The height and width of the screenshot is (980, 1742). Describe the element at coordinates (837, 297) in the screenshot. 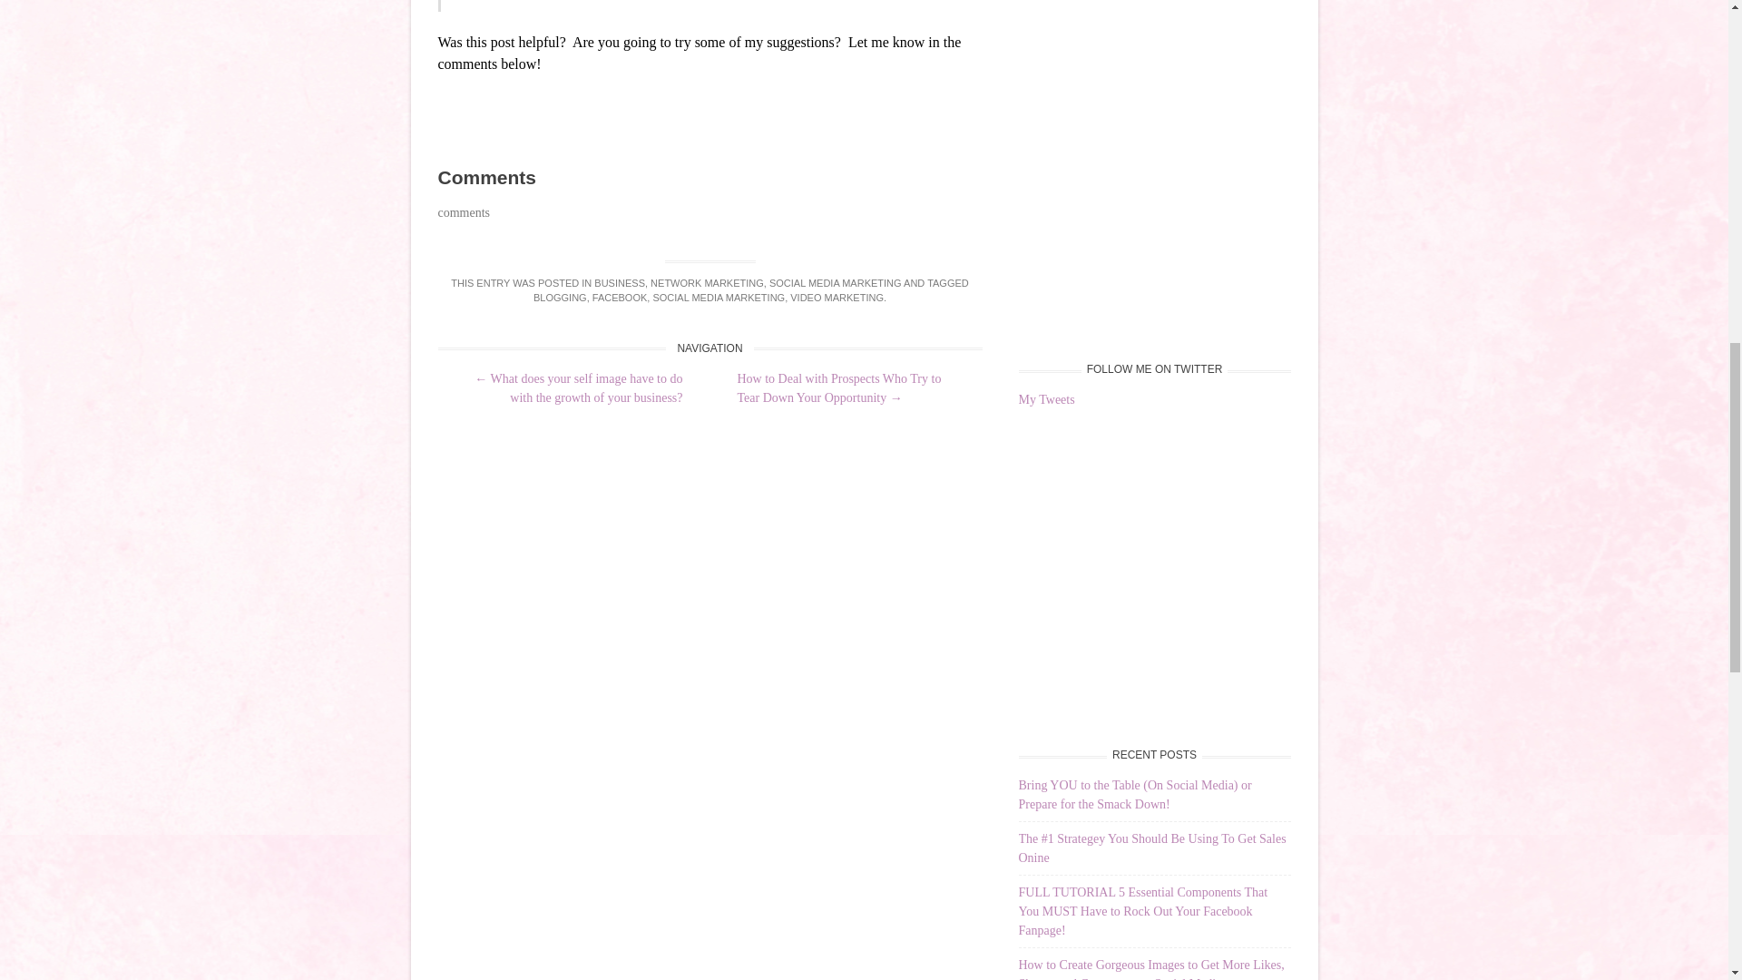

I see `VIDEO MARKETING` at that location.